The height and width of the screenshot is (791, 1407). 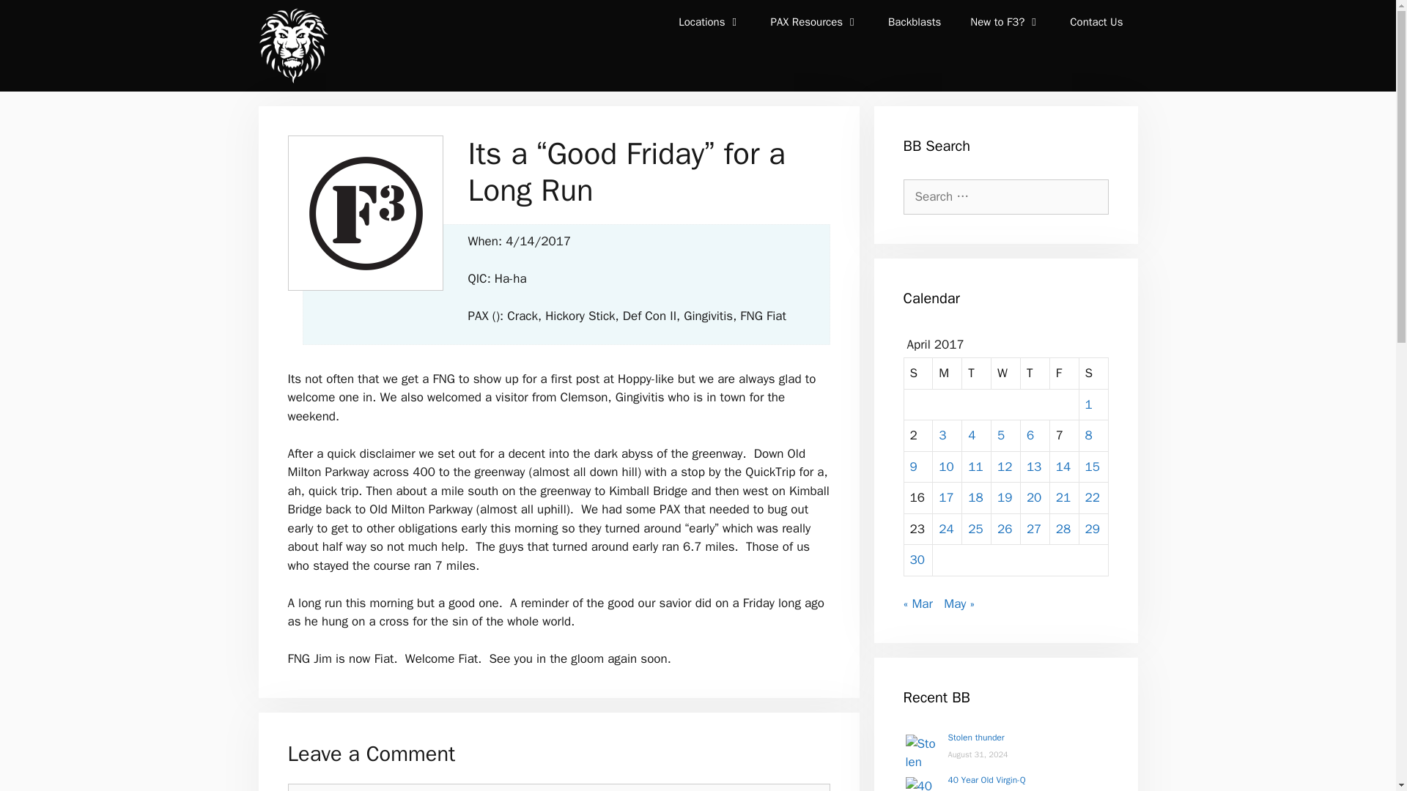 What do you see at coordinates (1064, 374) in the screenshot?
I see `Friday` at bounding box center [1064, 374].